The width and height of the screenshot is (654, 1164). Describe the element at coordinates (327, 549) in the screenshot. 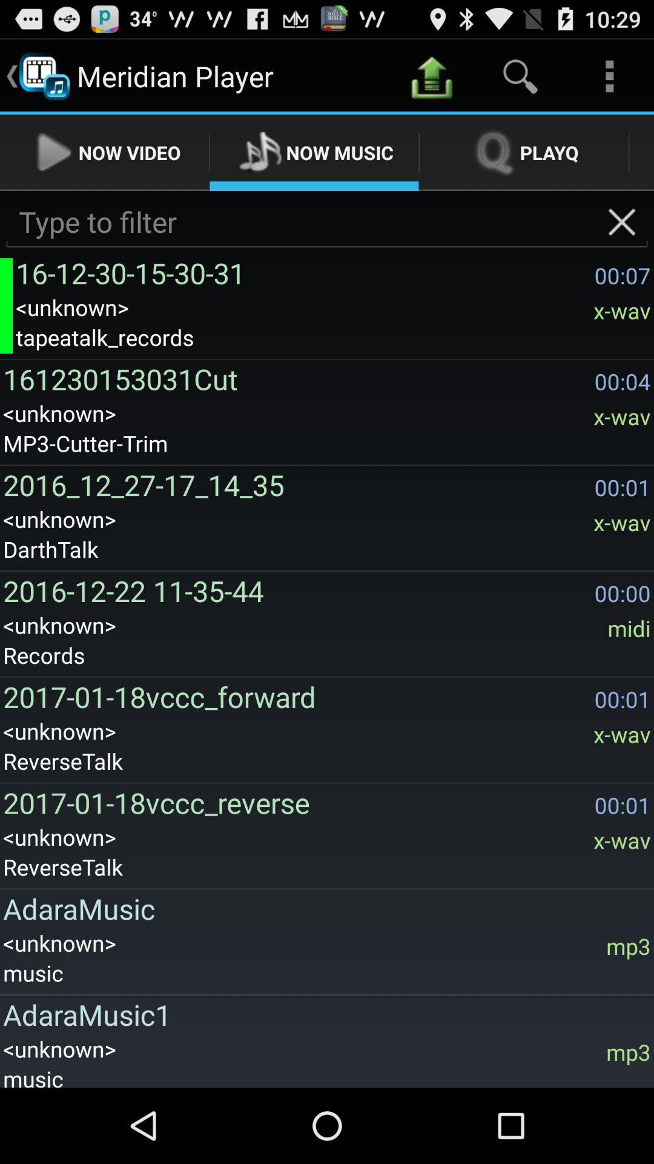

I see `press the item above the 2016 12 22 app` at that location.